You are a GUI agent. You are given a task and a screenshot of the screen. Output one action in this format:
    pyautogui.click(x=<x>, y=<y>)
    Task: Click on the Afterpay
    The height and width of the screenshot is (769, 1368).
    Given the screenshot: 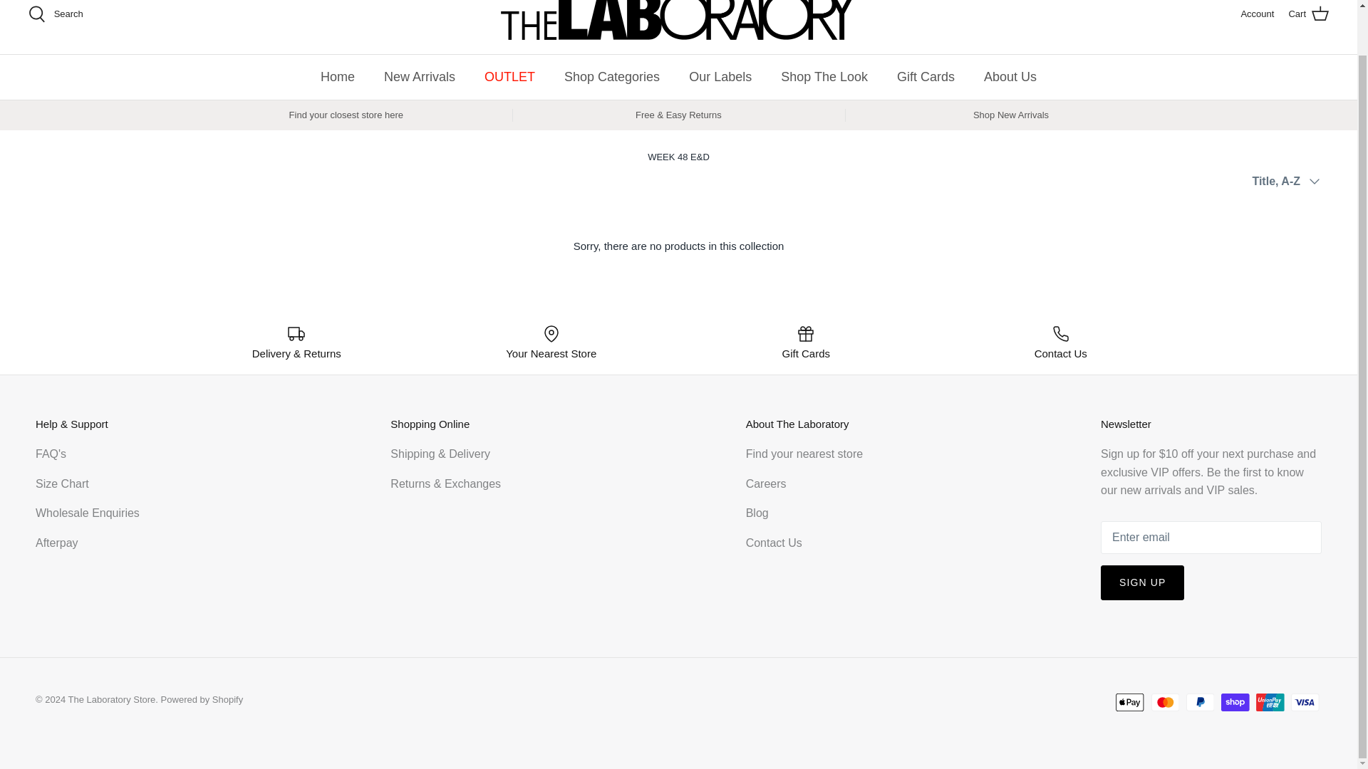 What is the action you would take?
    pyautogui.click(x=56, y=543)
    